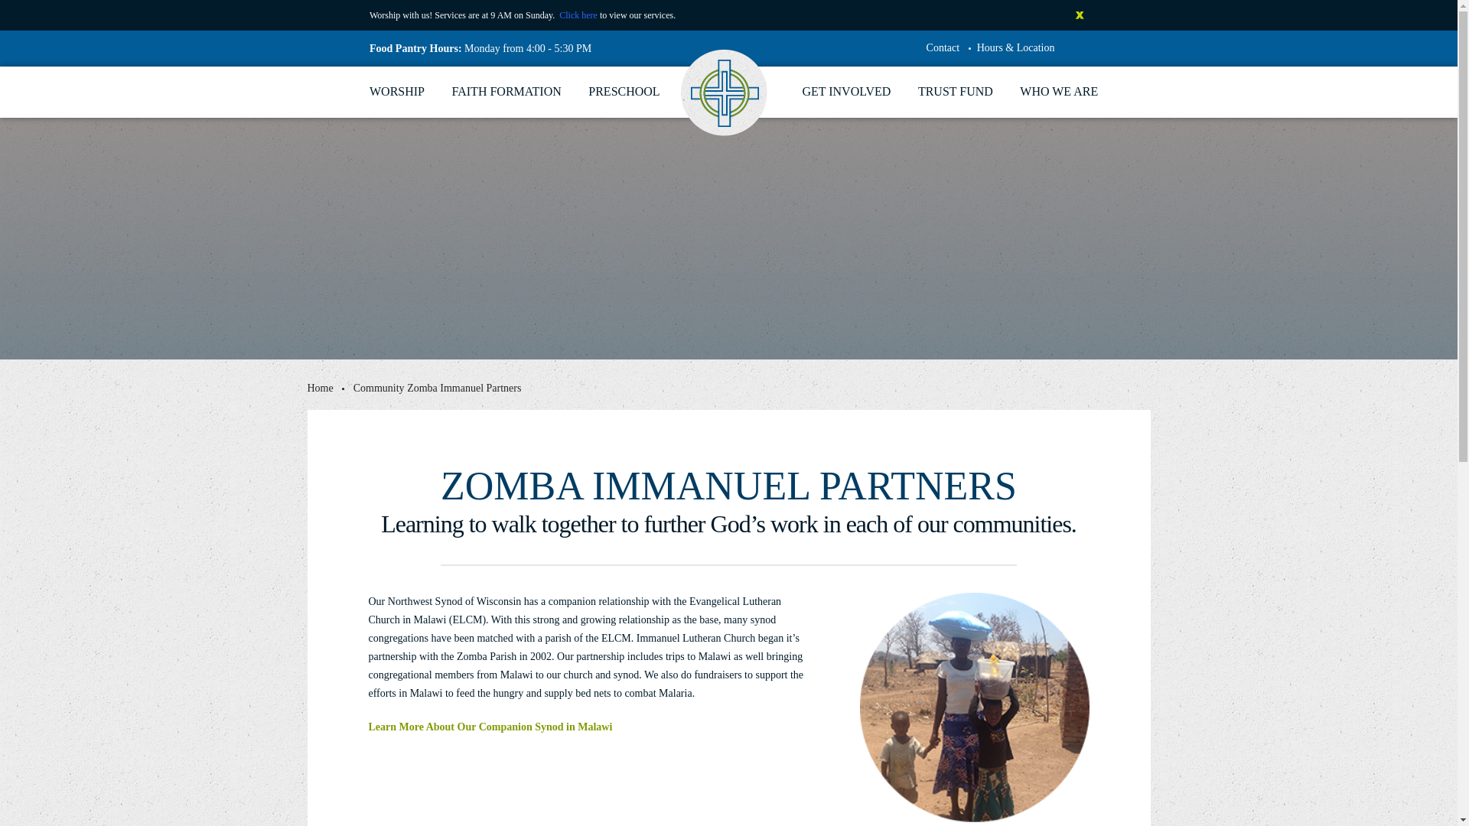 Image resolution: width=1469 pixels, height=826 pixels. Describe the element at coordinates (1079, 47) in the screenshot. I see `facebook` at that location.